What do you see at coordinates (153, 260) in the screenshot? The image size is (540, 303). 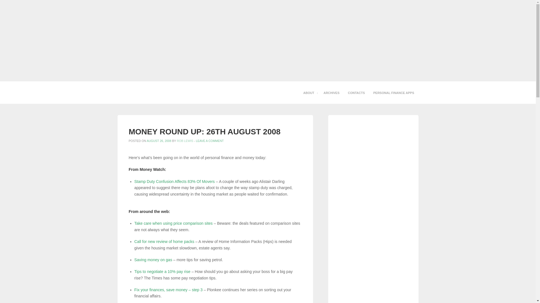 I see `Saving money on gas` at bounding box center [153, 260].